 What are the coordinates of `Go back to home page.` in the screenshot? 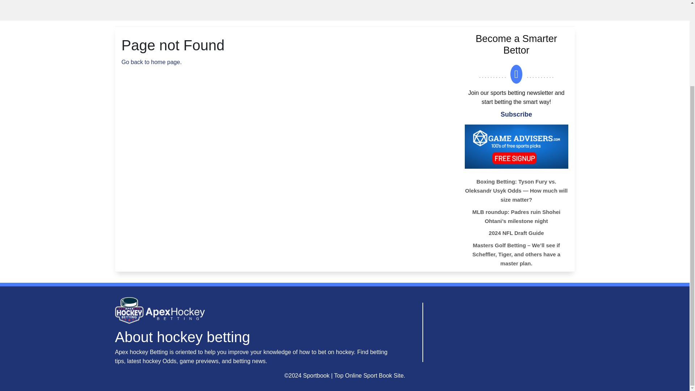 It's located at (151, 62).